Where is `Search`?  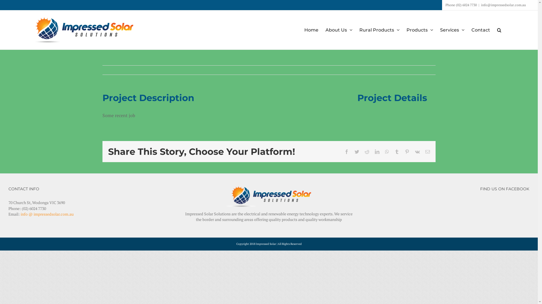
Search is located at coordinates (499, 30).